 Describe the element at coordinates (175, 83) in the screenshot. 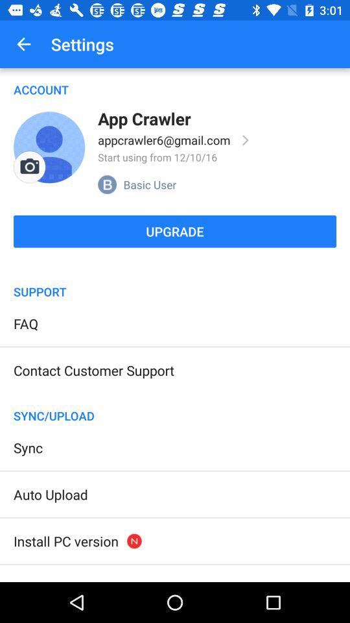

I see `launch the account item` at that location.